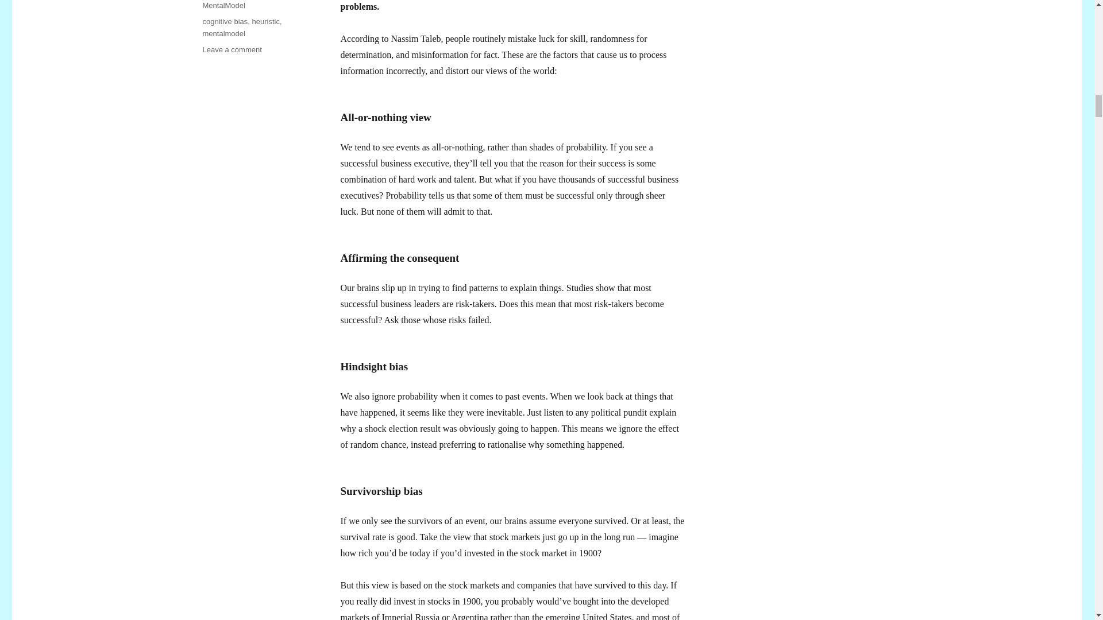  What do you see at coordinates (223, 33) in the screenshot?
I see `mentalmodel` at bounding box center [223, 33].